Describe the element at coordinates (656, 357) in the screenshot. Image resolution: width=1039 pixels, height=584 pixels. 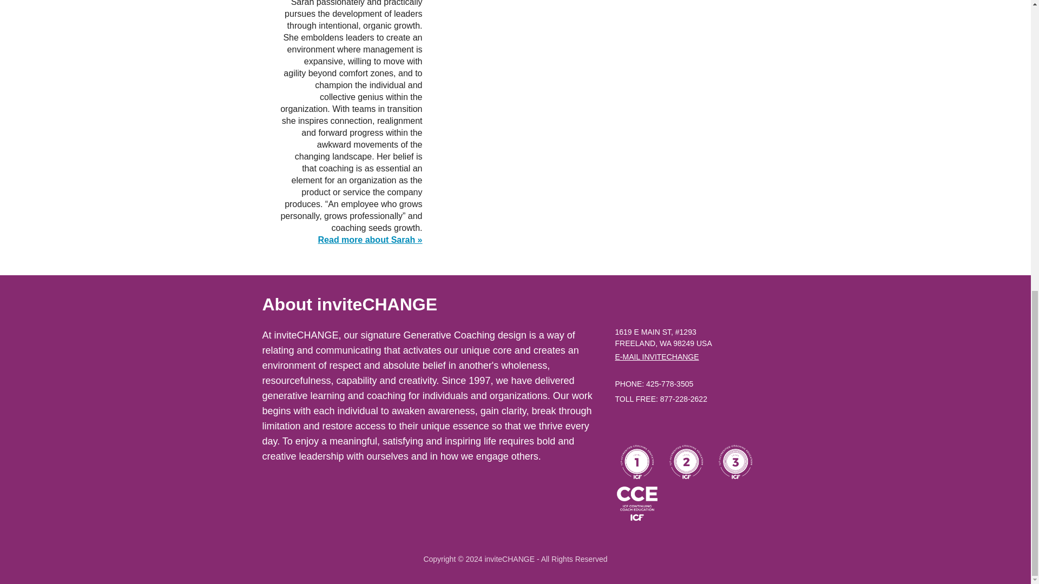
I see `E-MAIL INVITECHANGE` at that location.